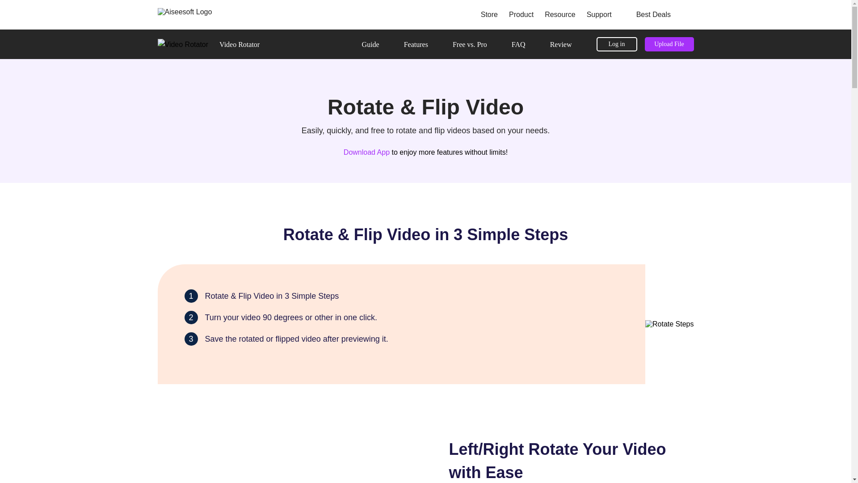 This screenshot has height=483, width=858. I want to click on Features, so click(416, 44).